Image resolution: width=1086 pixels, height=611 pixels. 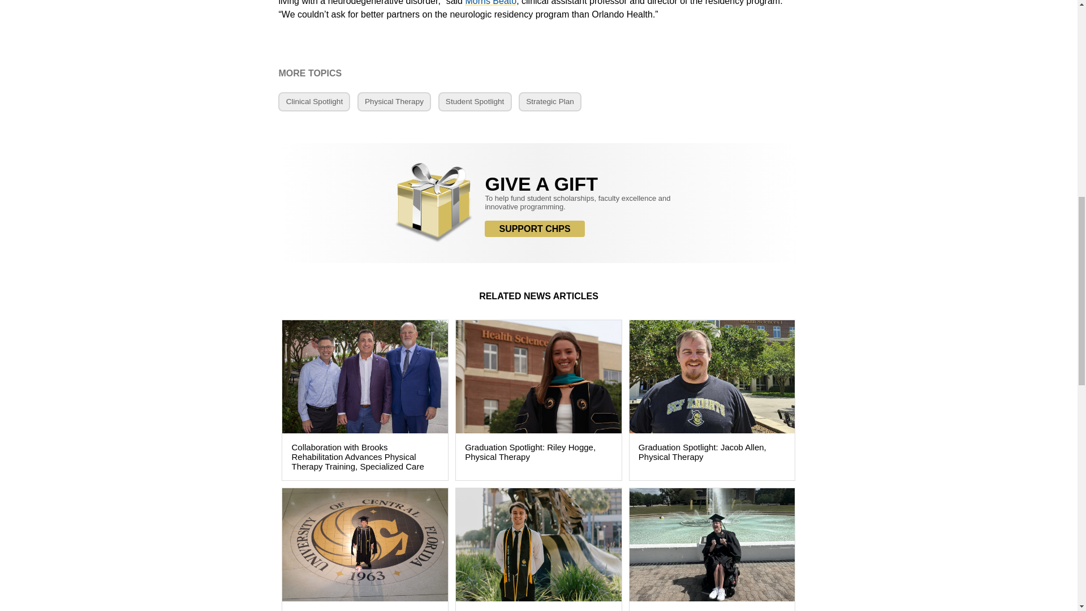 I want to click on Graduation Spotlight: Calvin MacDonald, Health Sciences, so click(x=538, y=549).